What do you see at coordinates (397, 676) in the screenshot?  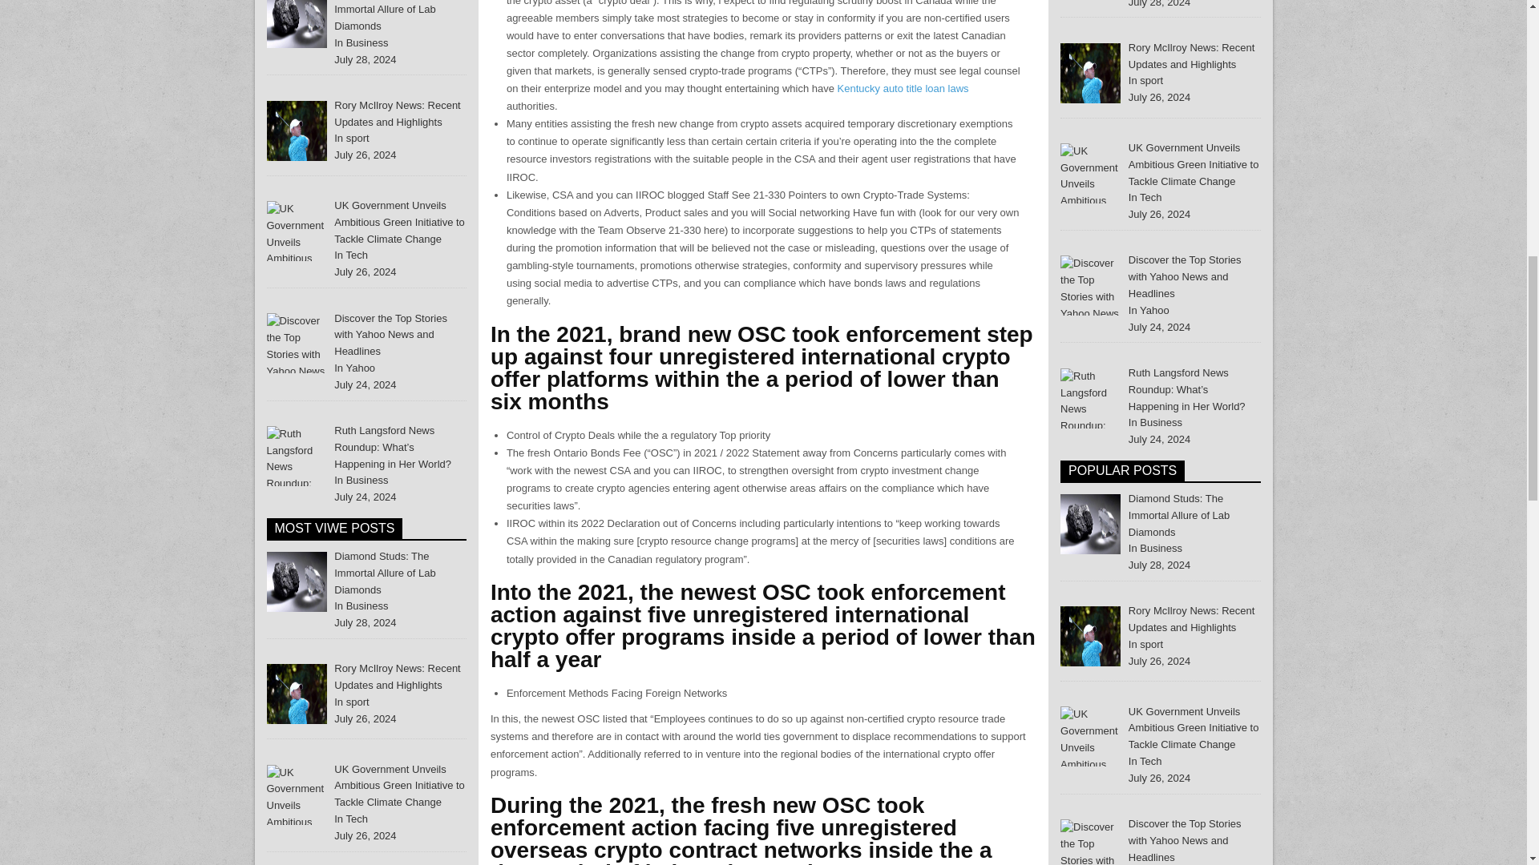 I see `Rory McIlroy News: Recent Updates and Highlights` at bounding box center [397, 676].